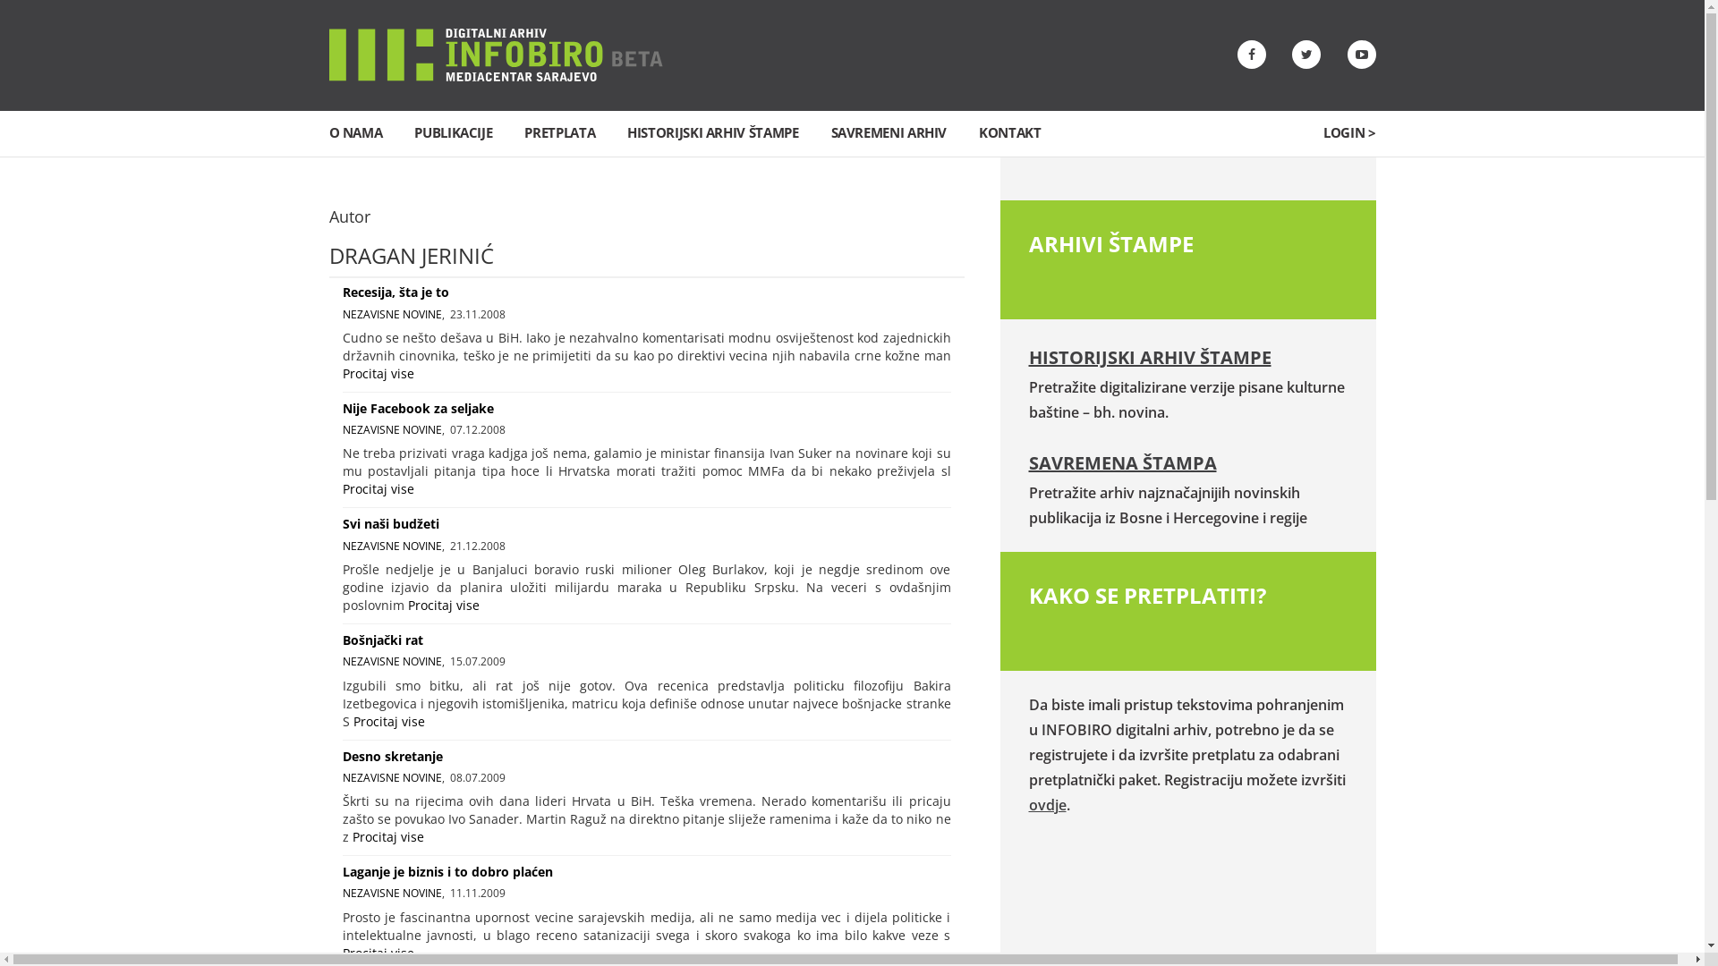  What do you see at coordinates (378, 374) in the screenshot?
I see `Procitaj vise` at bounding box center [378, 374].